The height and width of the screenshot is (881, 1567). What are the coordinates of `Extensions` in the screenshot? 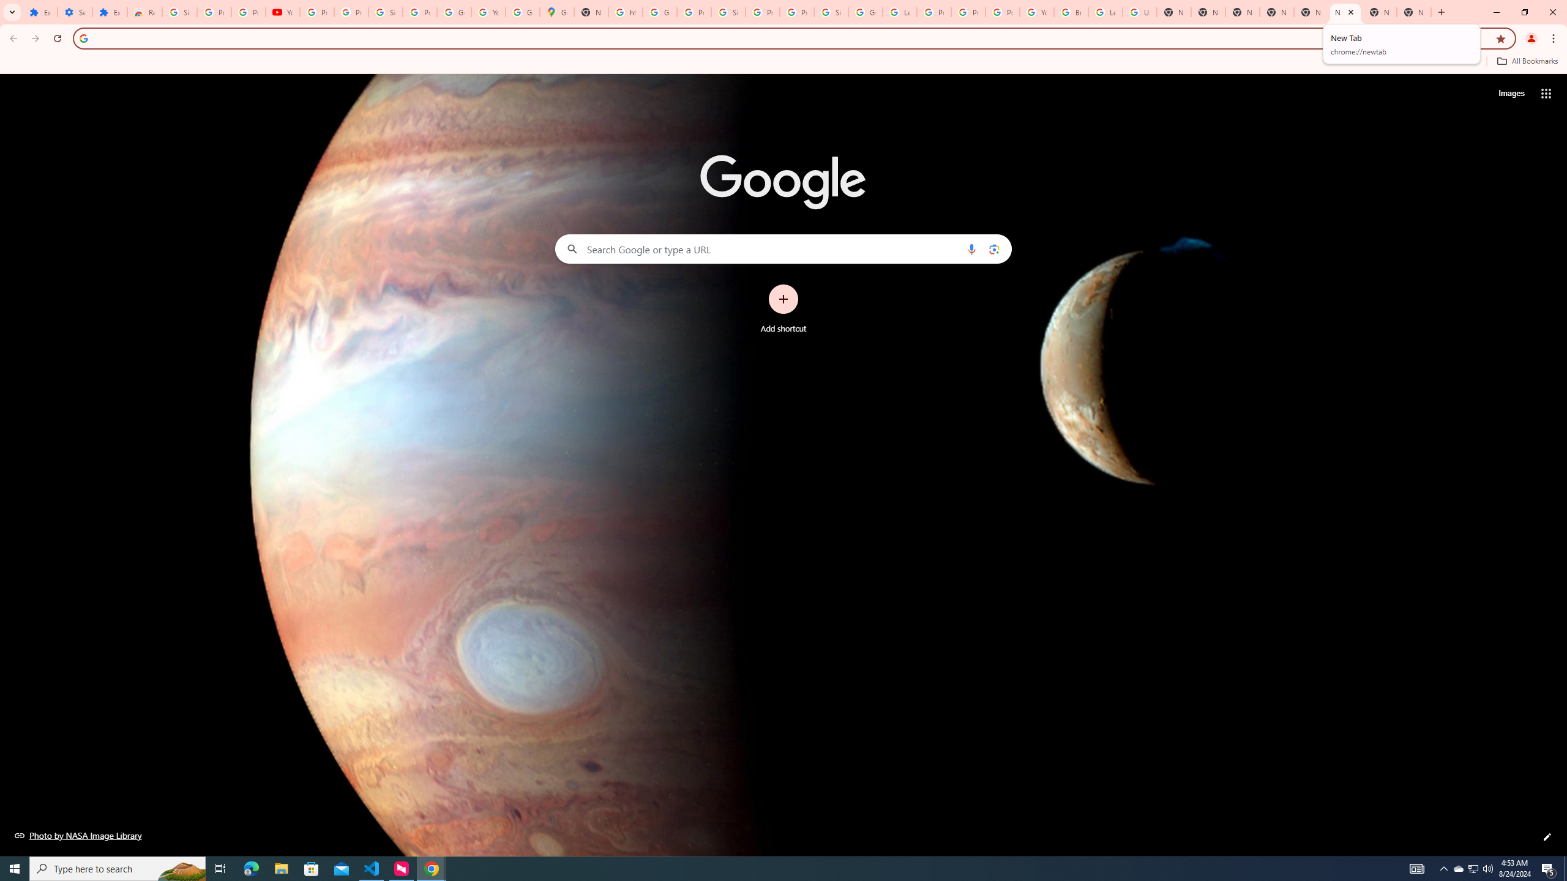 It's located at (109, 12).